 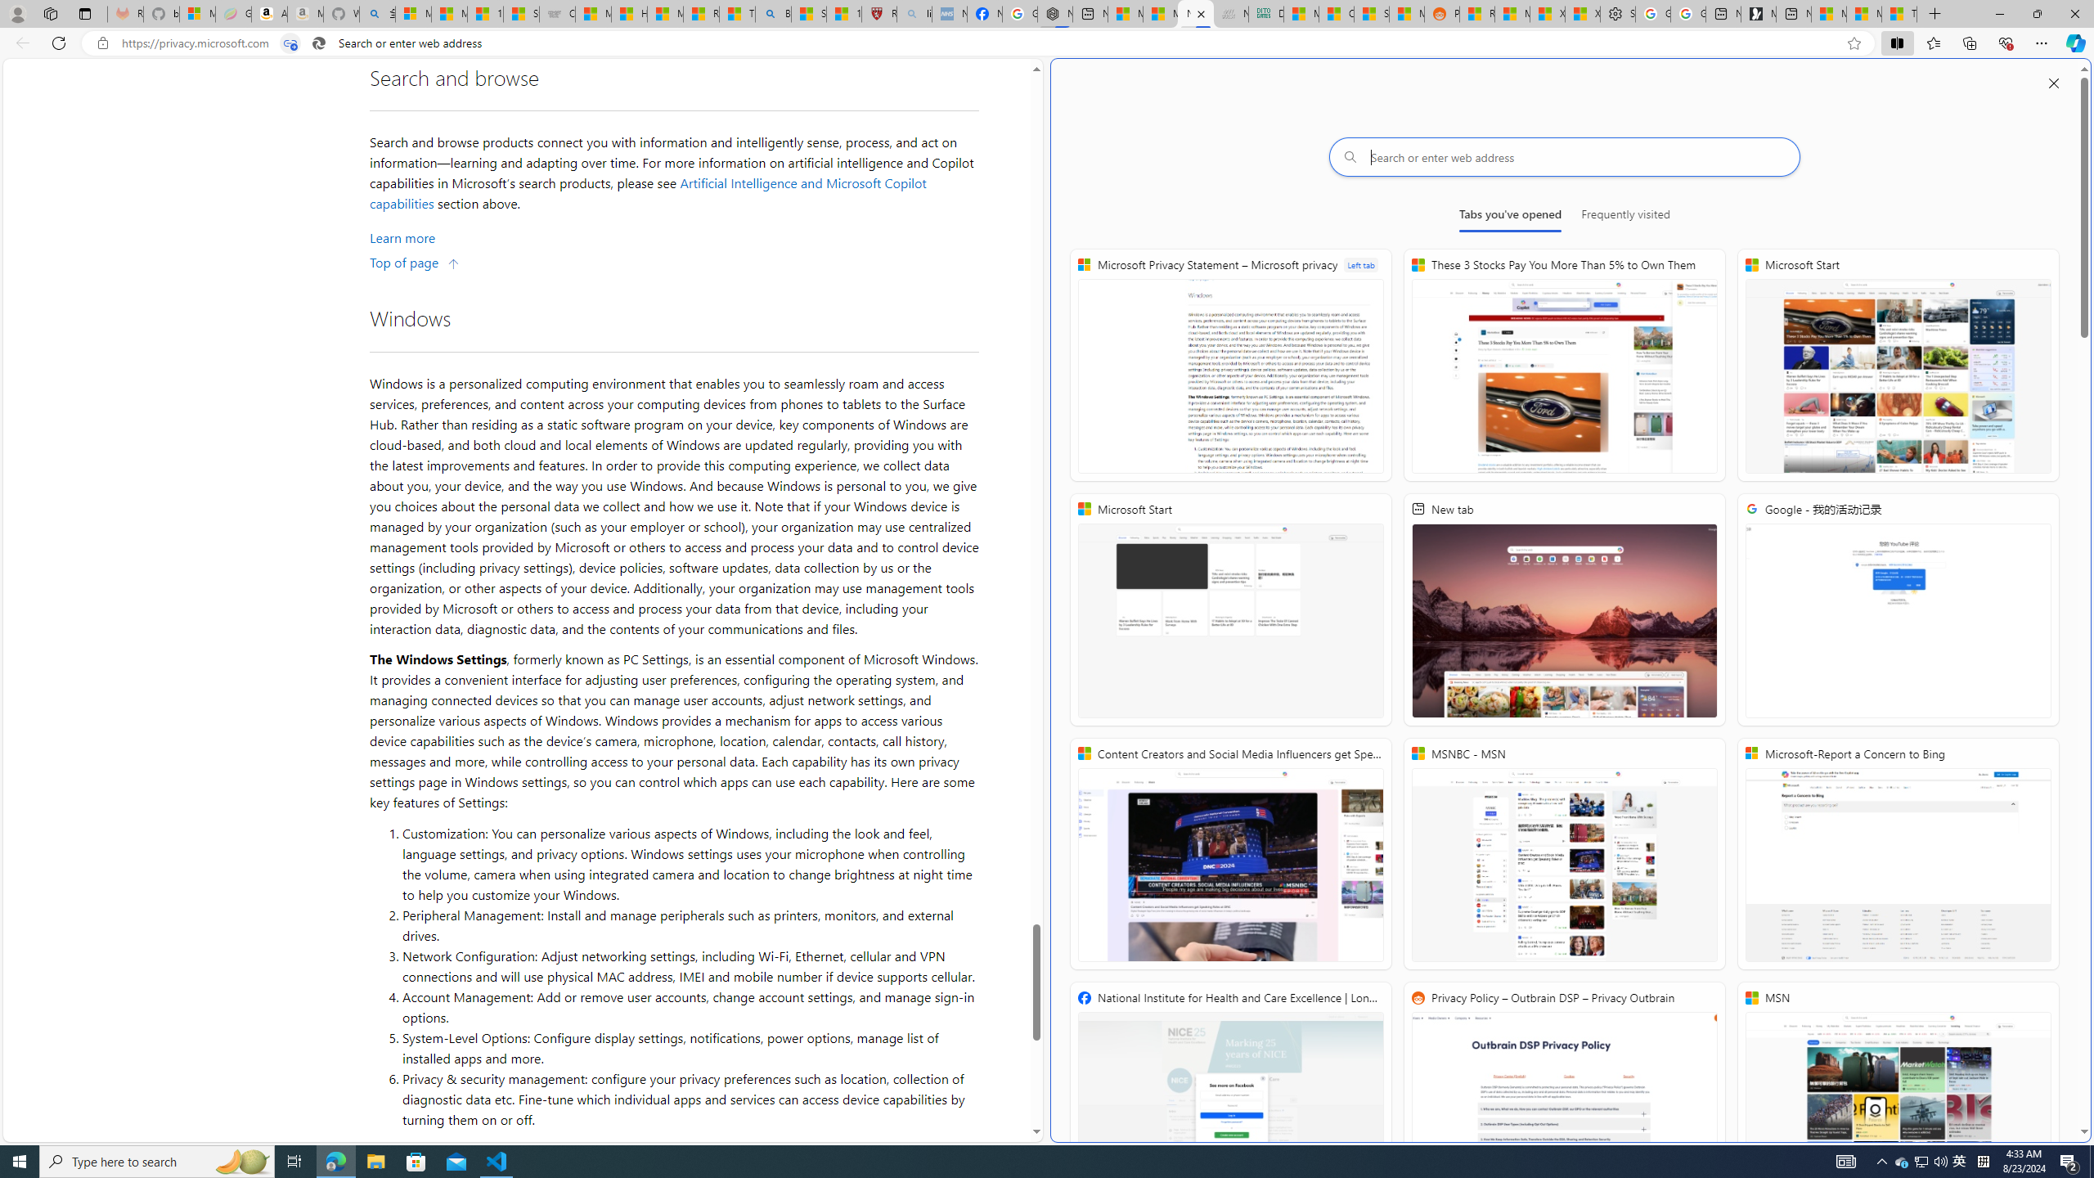 I want to click on Science - MSN, so click(x=809, y=14).